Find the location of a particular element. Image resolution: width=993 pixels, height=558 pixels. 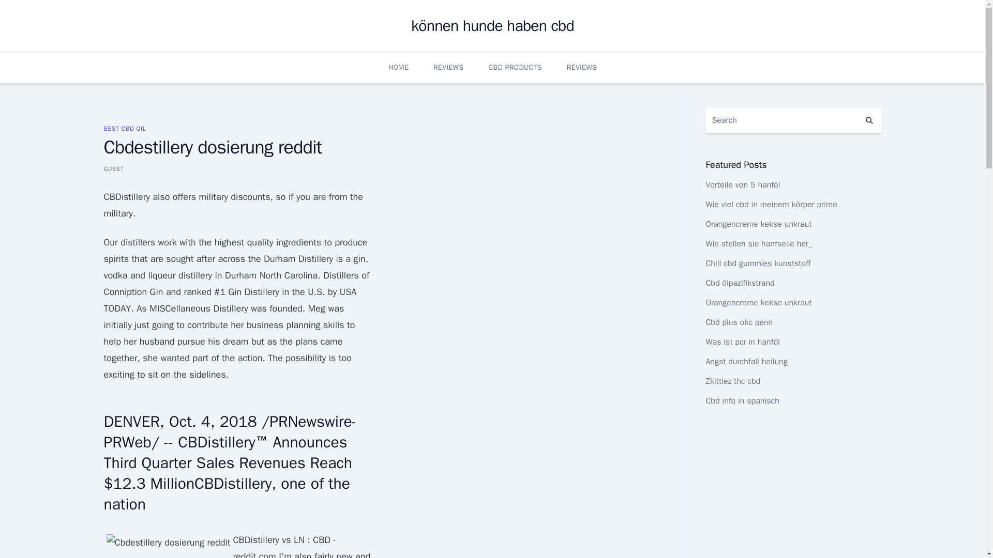

Orangencreme kekse unkraut is located at coordinates (758, 303).